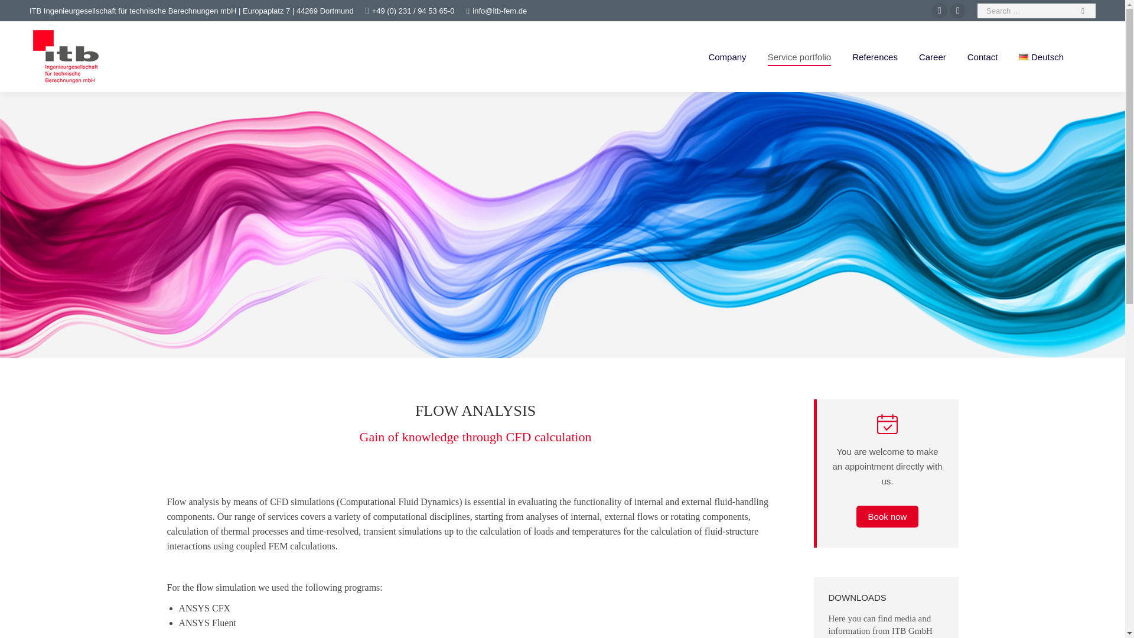  Describe the element at coordinates (19, 13) in the screenshot. I see `Go!` at that location.